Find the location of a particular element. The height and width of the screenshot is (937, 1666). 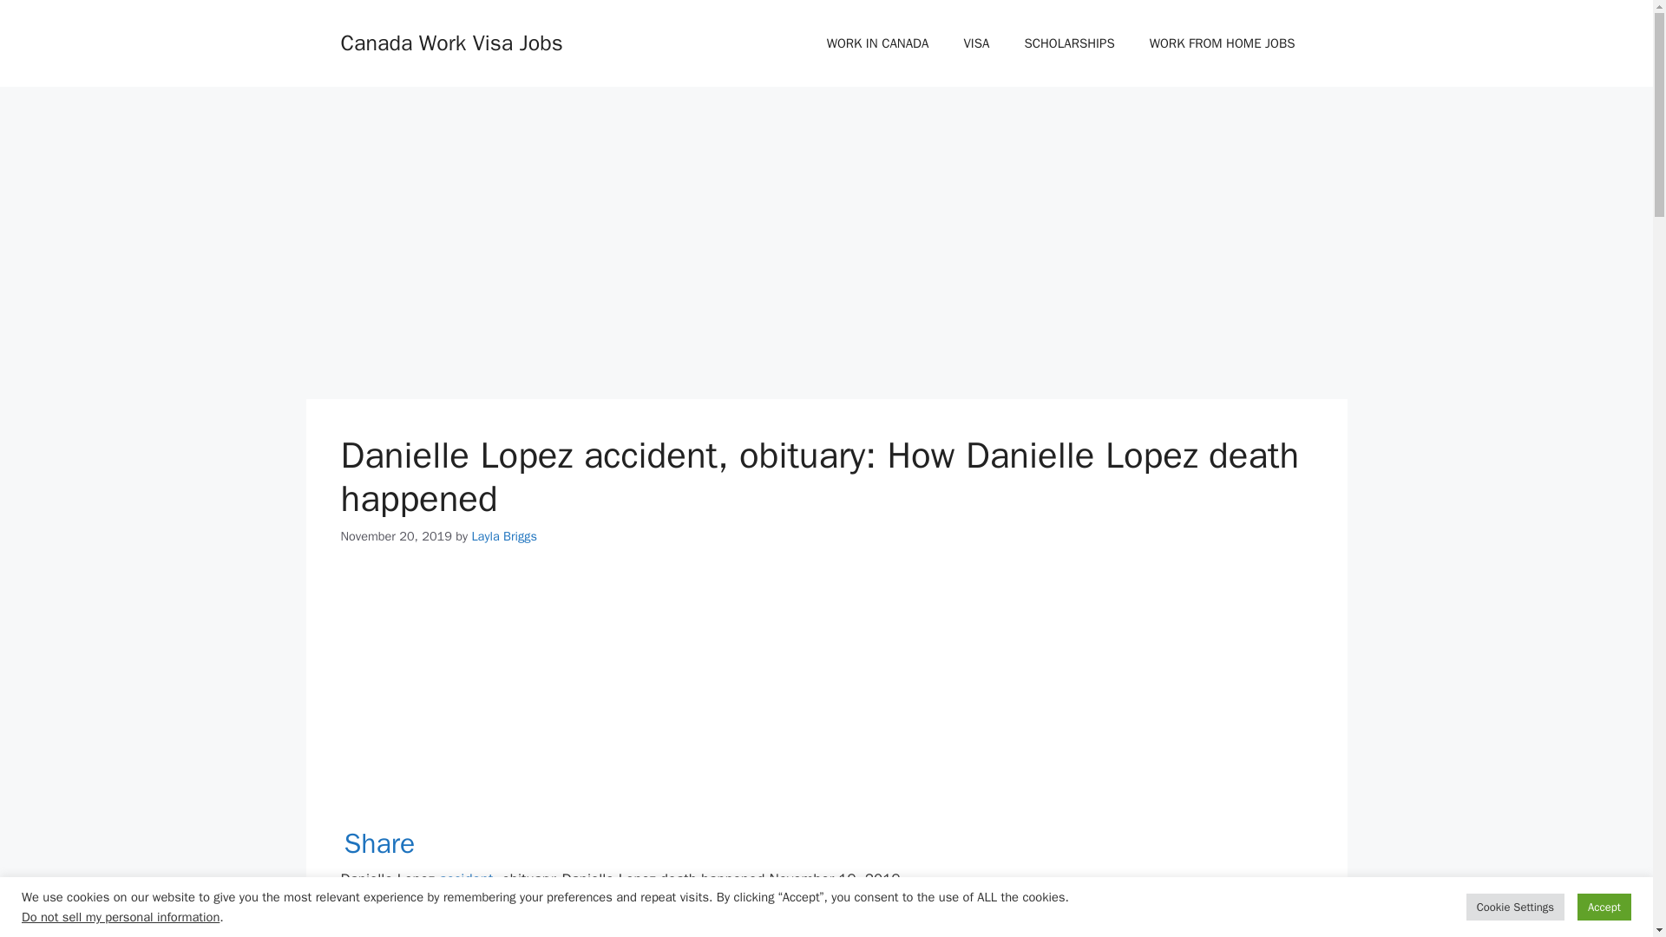

accident is located at coordinates (466, 879).